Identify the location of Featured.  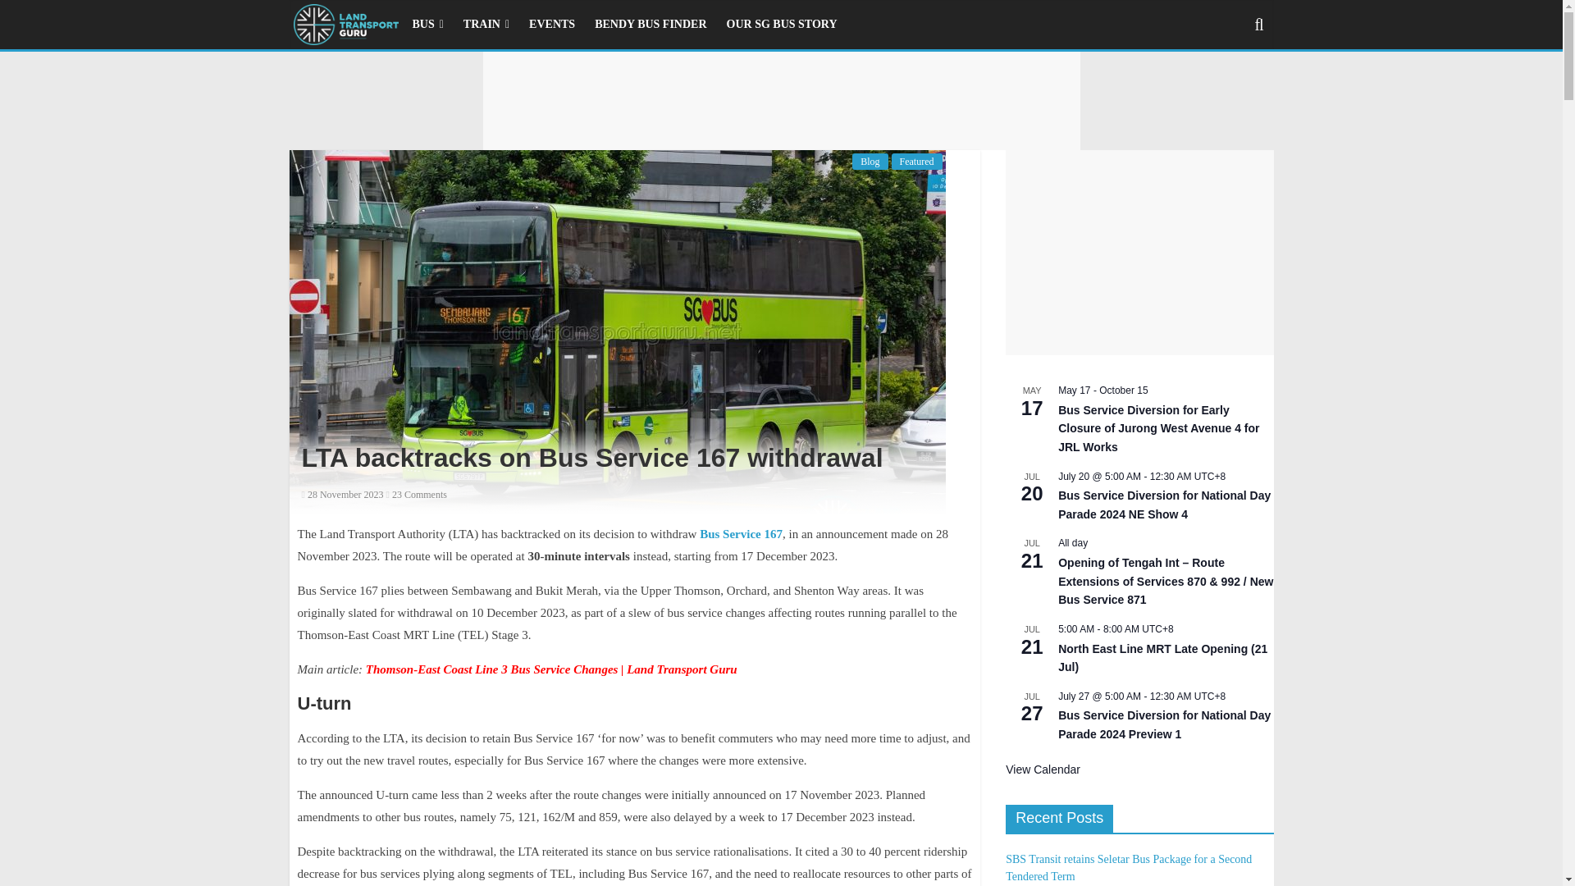
(916, 161).